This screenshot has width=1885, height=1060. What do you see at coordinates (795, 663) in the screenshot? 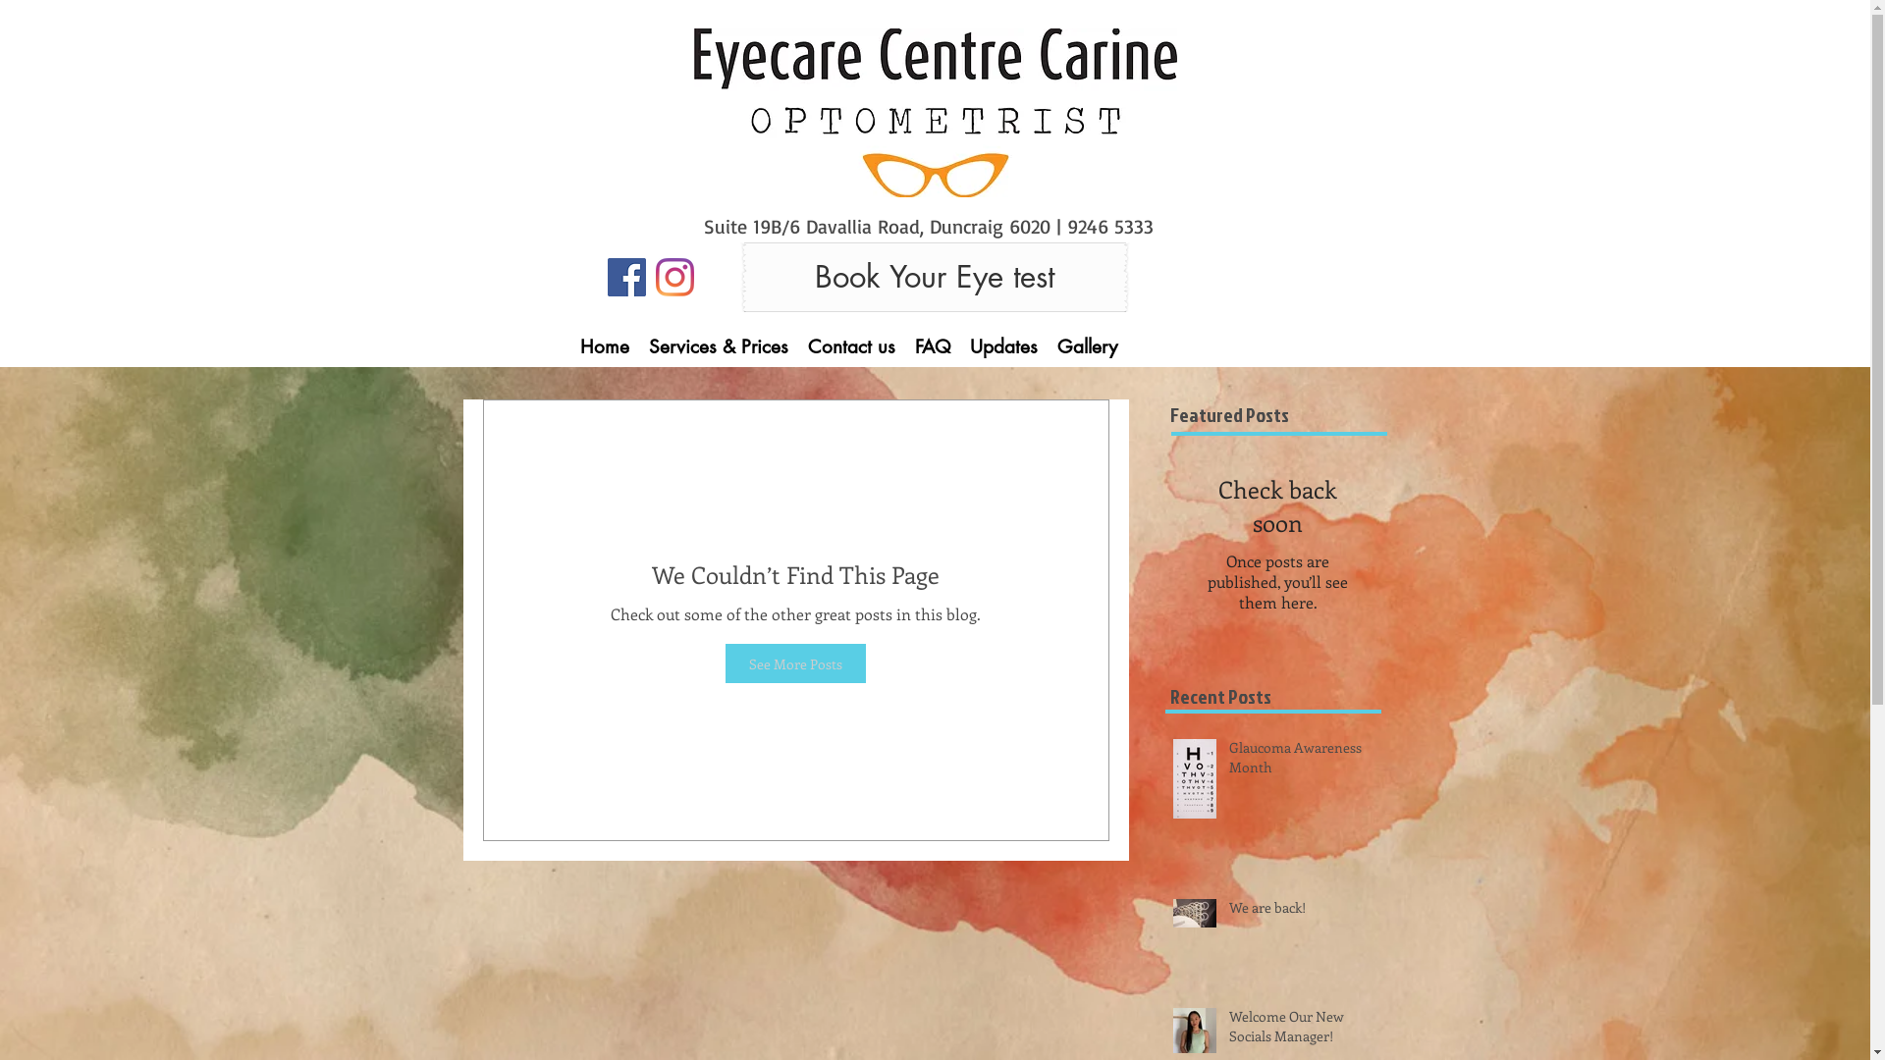
I see `See More Posts` at bounding box center [795, 663].